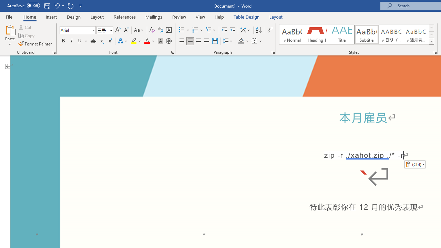  What do you see at coordinates (101, 41) in the screenshot?
I see `Subscript` at bounding box center [101, 41].